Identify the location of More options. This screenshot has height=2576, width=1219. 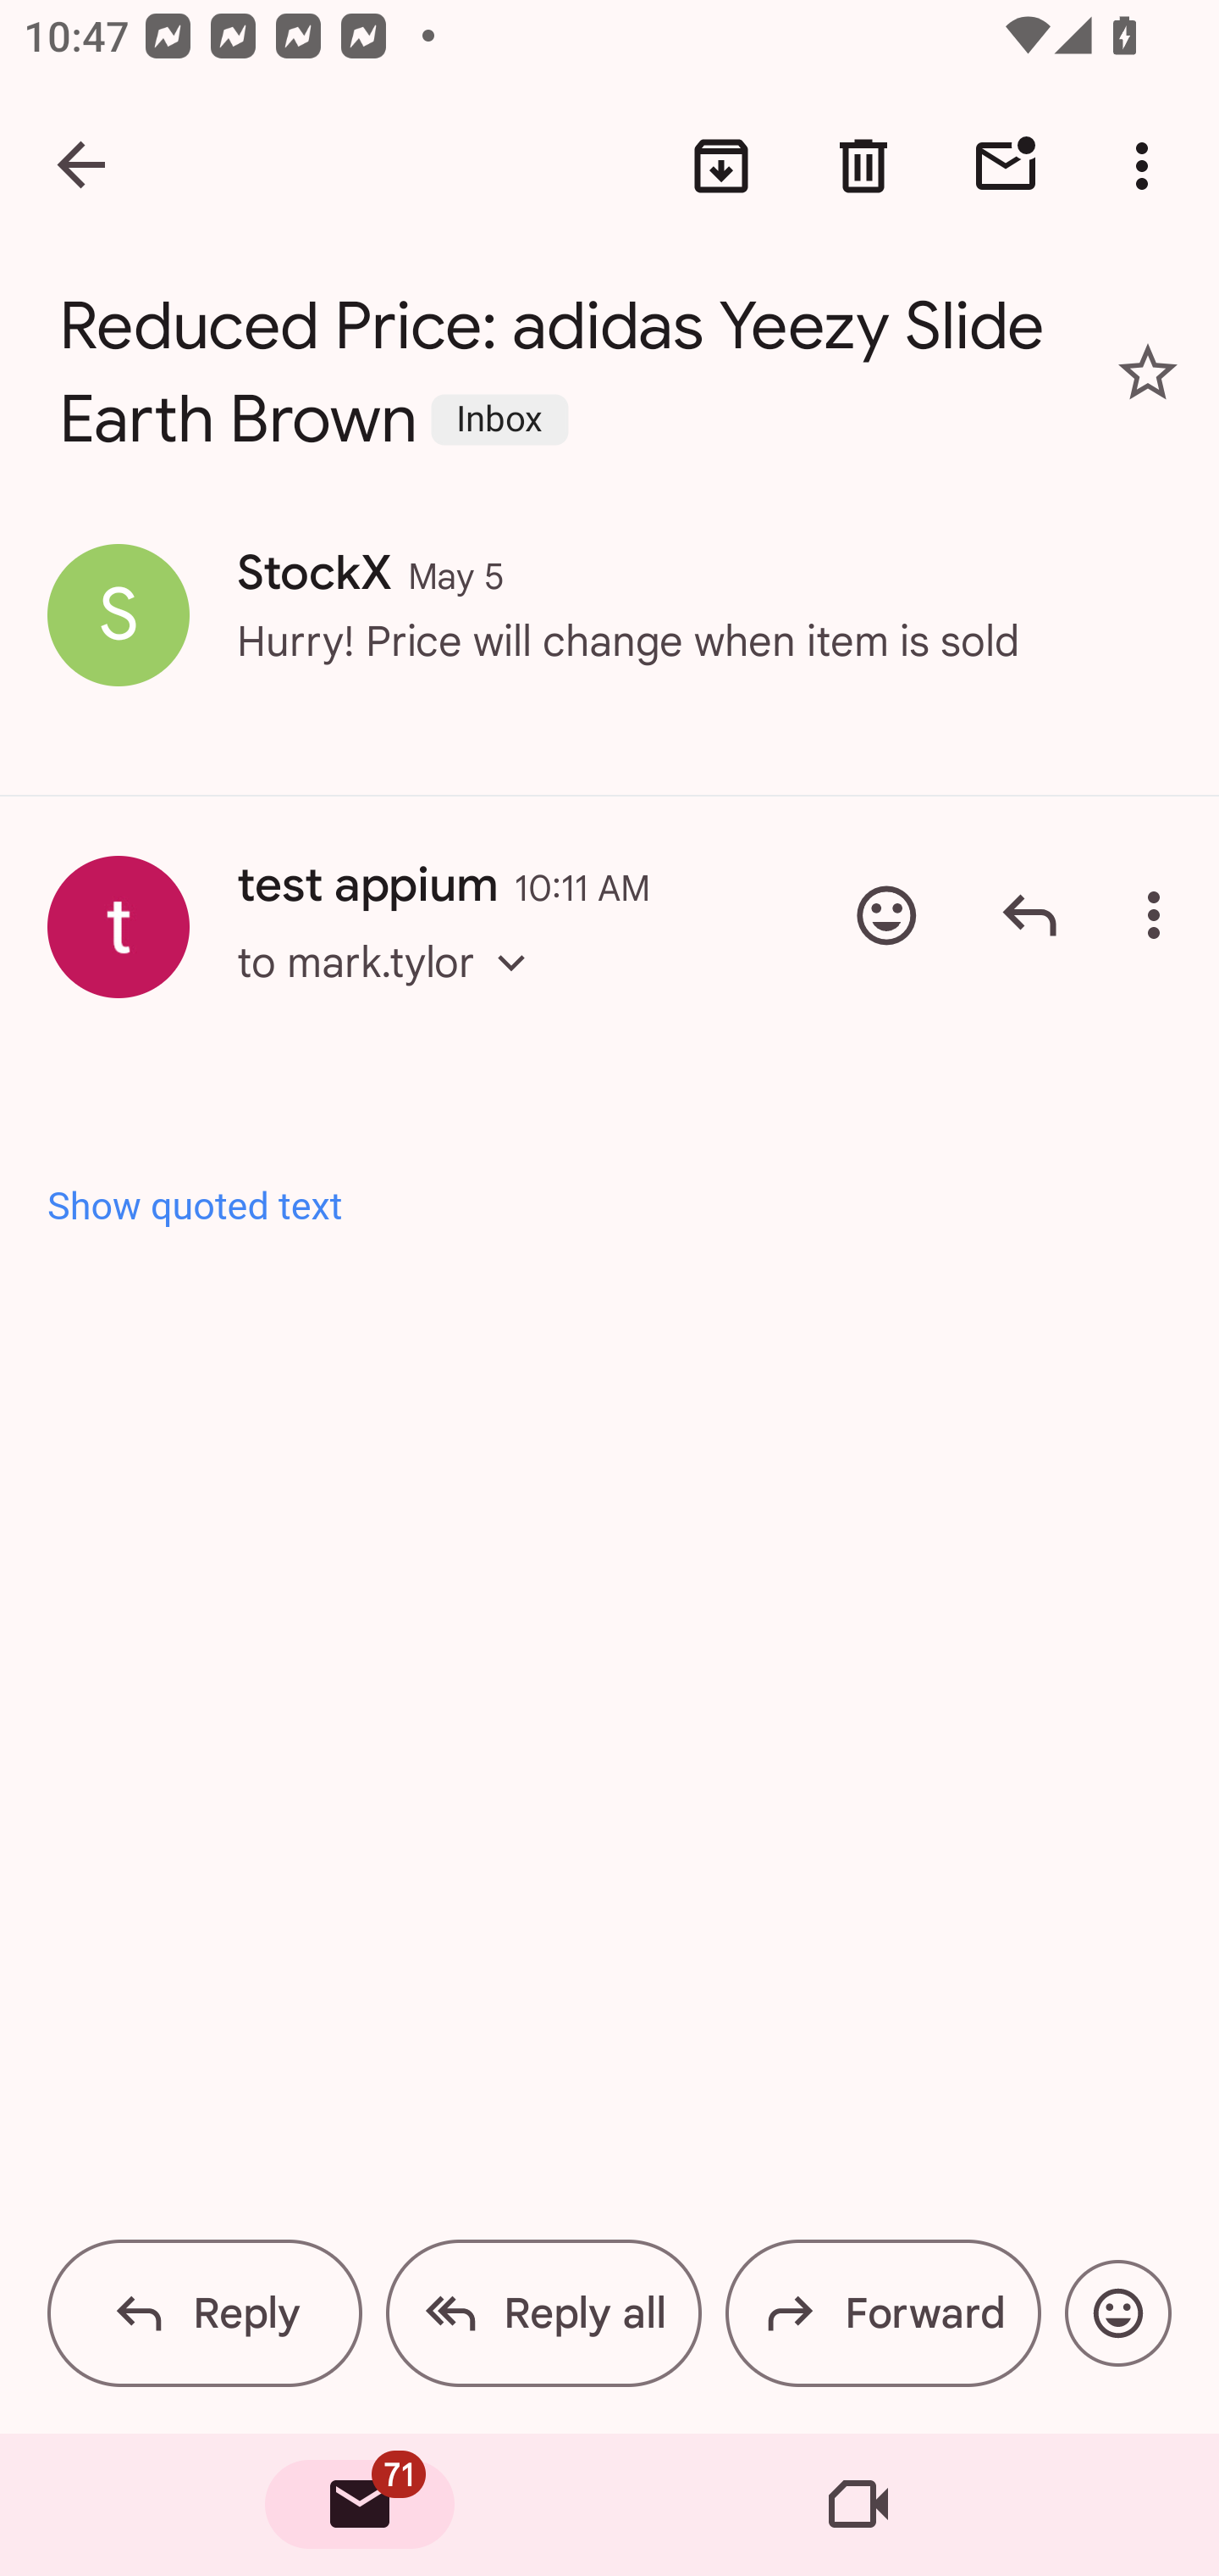
(1160, 915).